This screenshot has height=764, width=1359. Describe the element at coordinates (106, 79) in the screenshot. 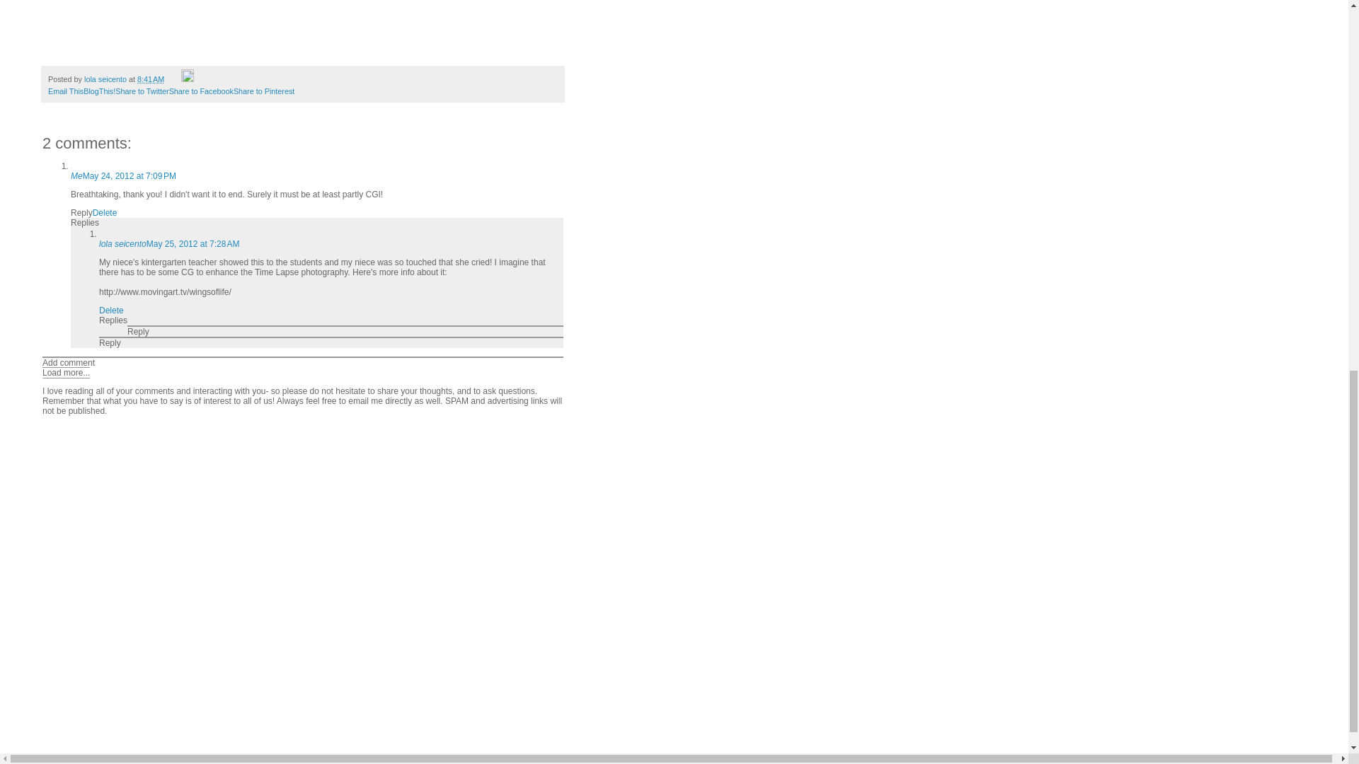

I see `author profile` at that location.